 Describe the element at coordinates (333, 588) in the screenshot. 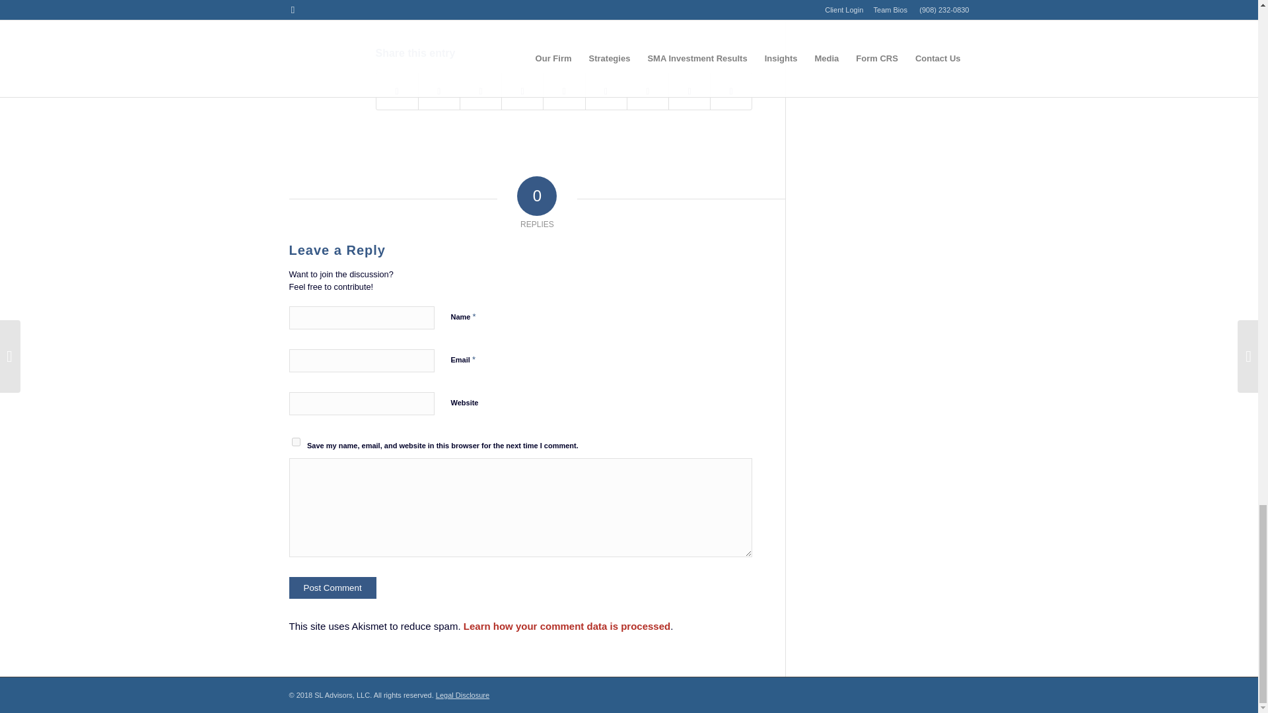

I see `Post Comment` at that location.